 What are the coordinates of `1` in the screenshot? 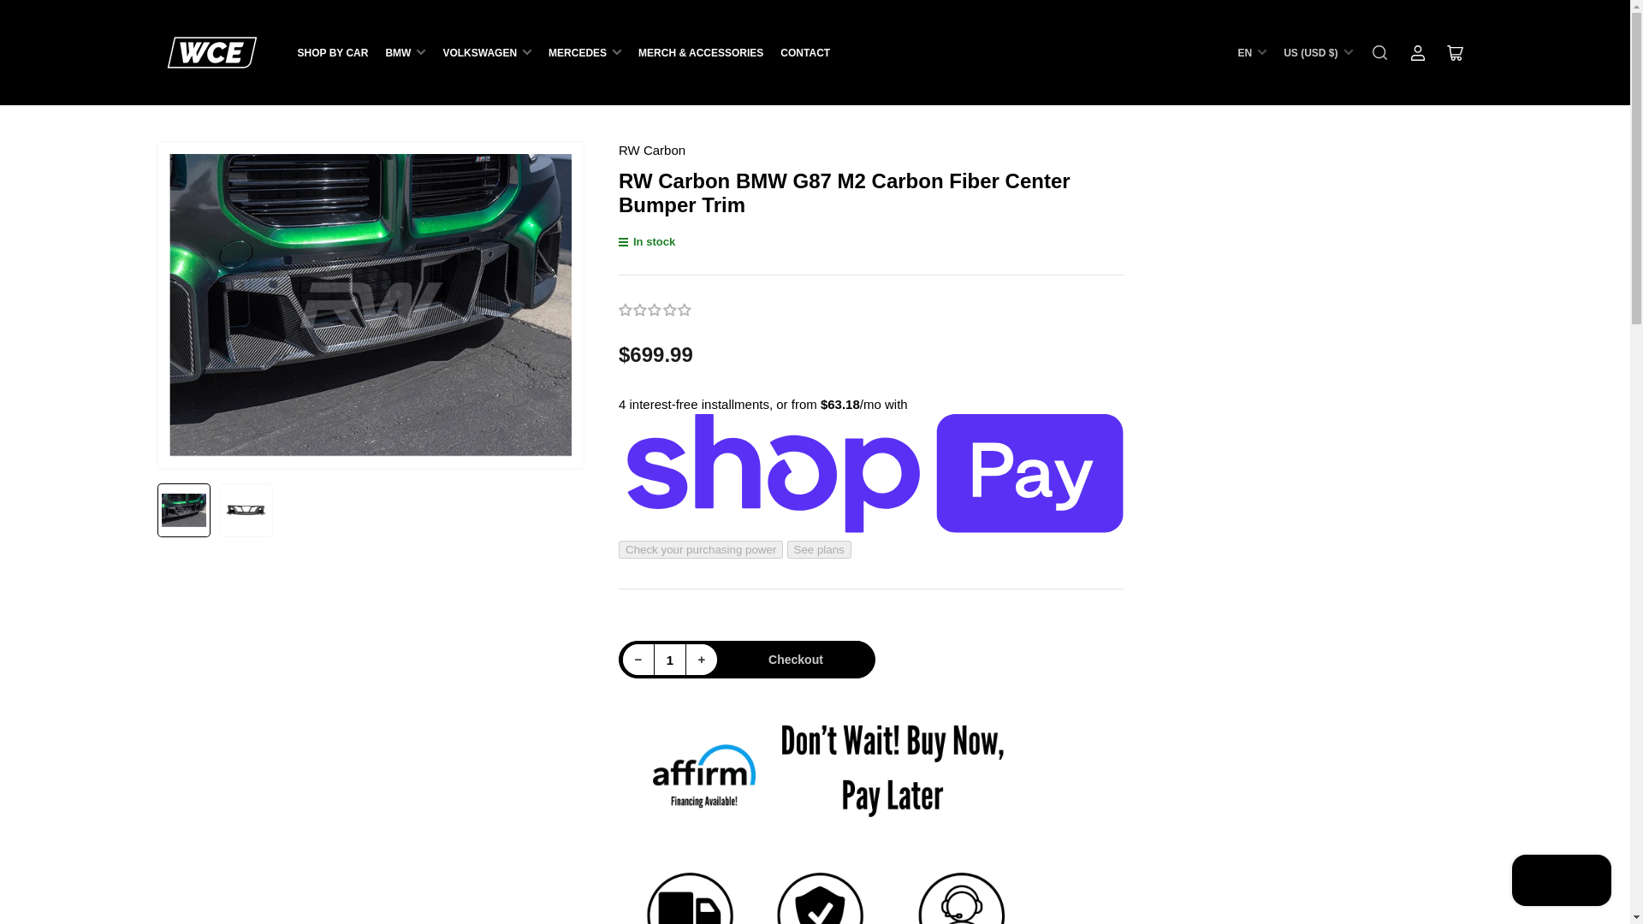 It's located at (670, 659).